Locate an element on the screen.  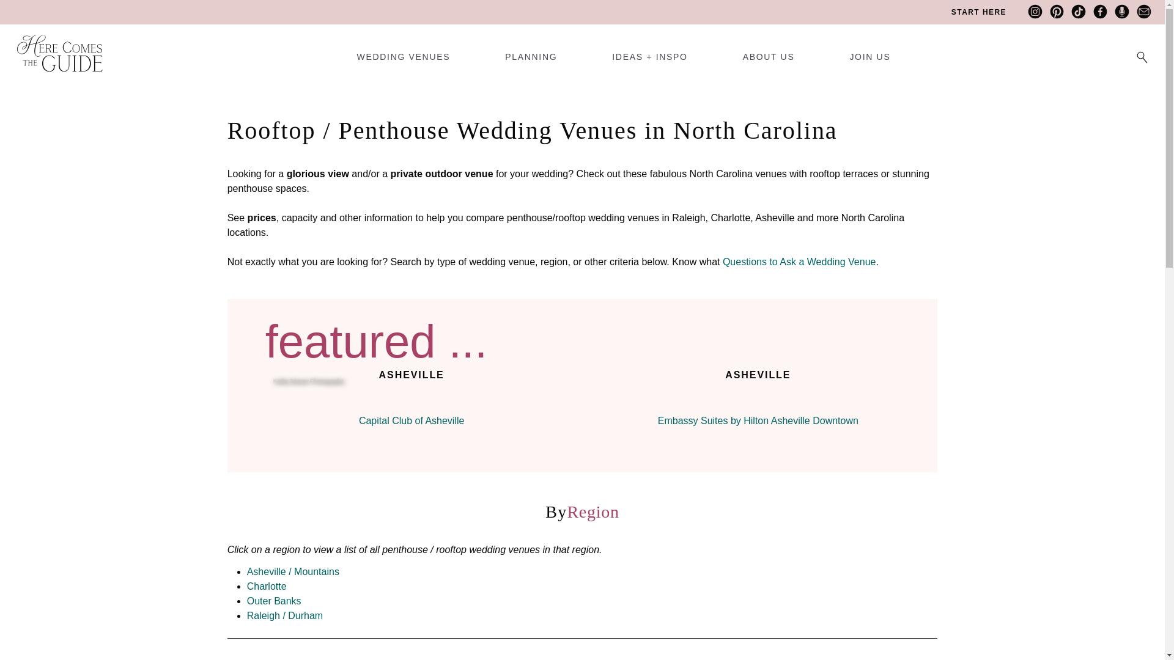
WEDDING VENUES is located at coordinates (404, 61).